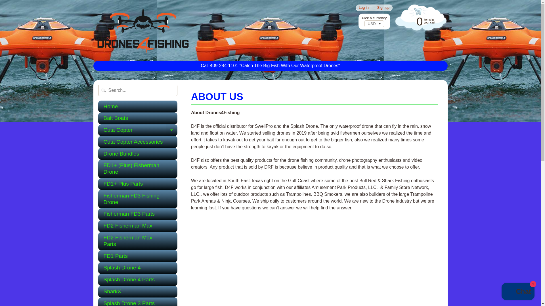 Image resolution: width=545 pixels, height=306 pixels. I want to click on Shopify online store chat, so click(138, 226).